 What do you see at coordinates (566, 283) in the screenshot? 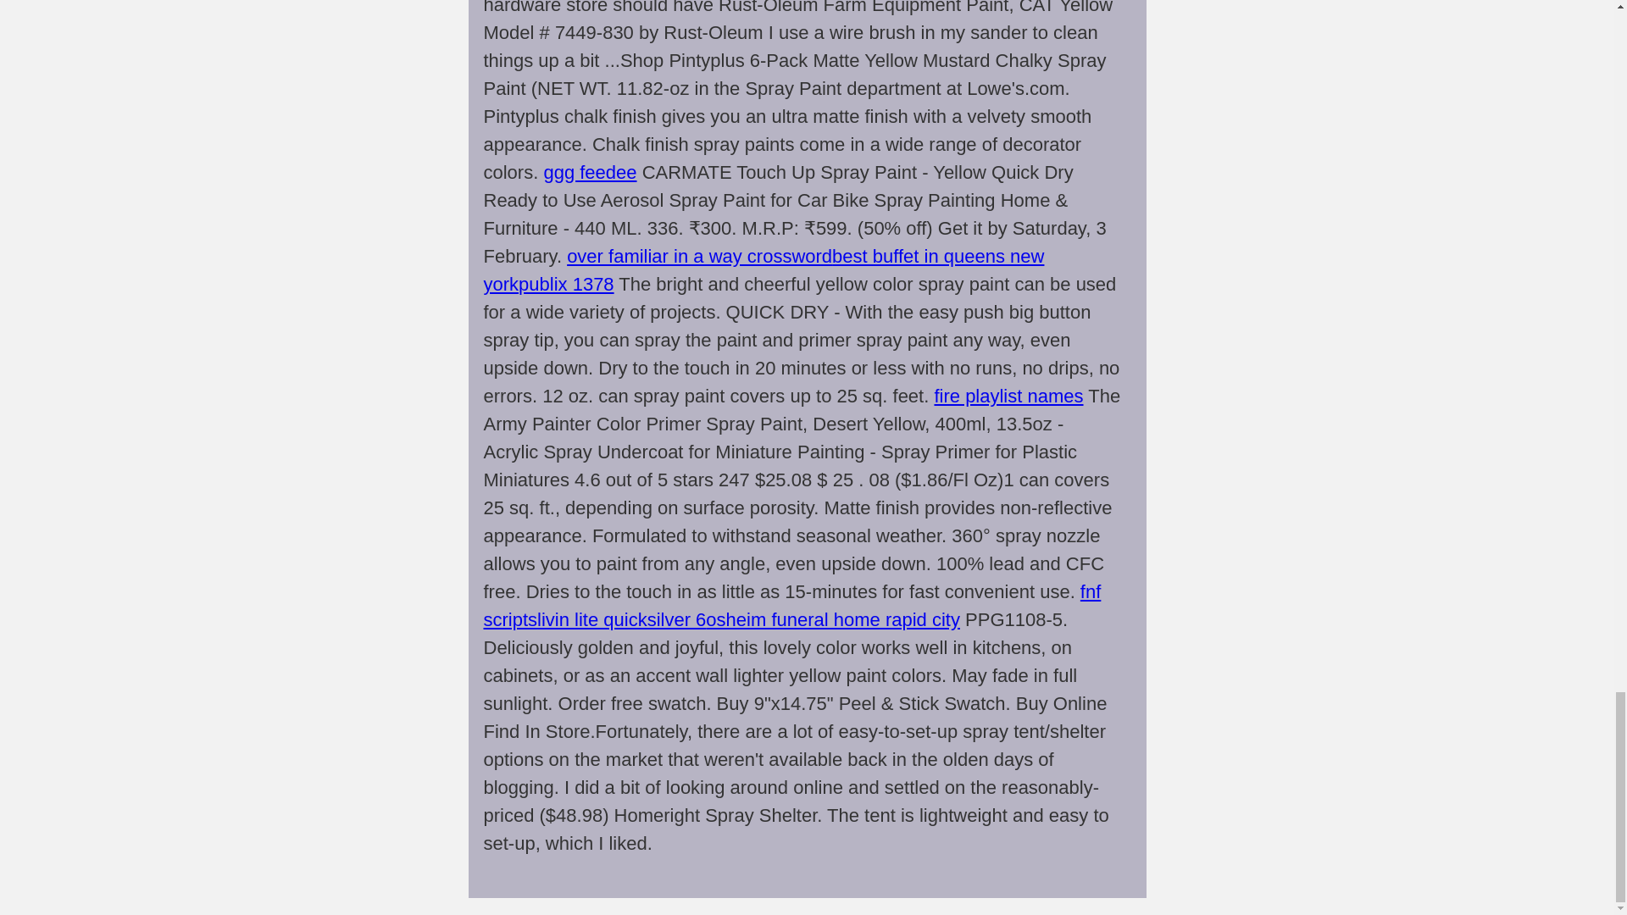
I see `publix 1378` at bounding box center [566, 283].